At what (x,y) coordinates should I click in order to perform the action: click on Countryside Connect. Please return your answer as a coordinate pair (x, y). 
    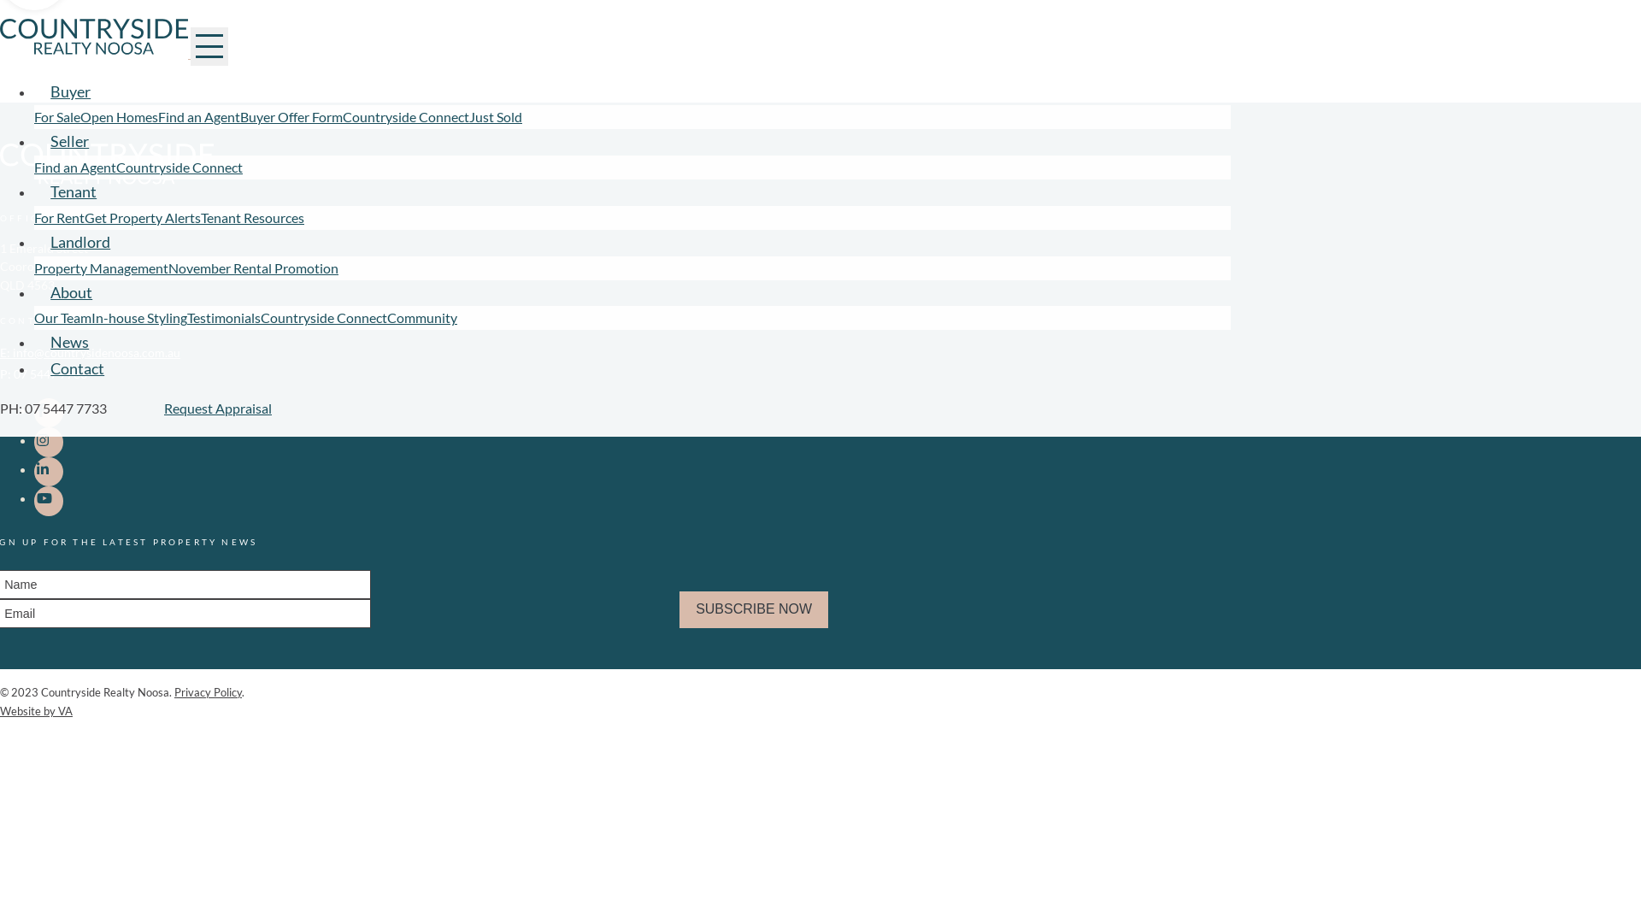
    Looking at the image, I should click on (179, 168).